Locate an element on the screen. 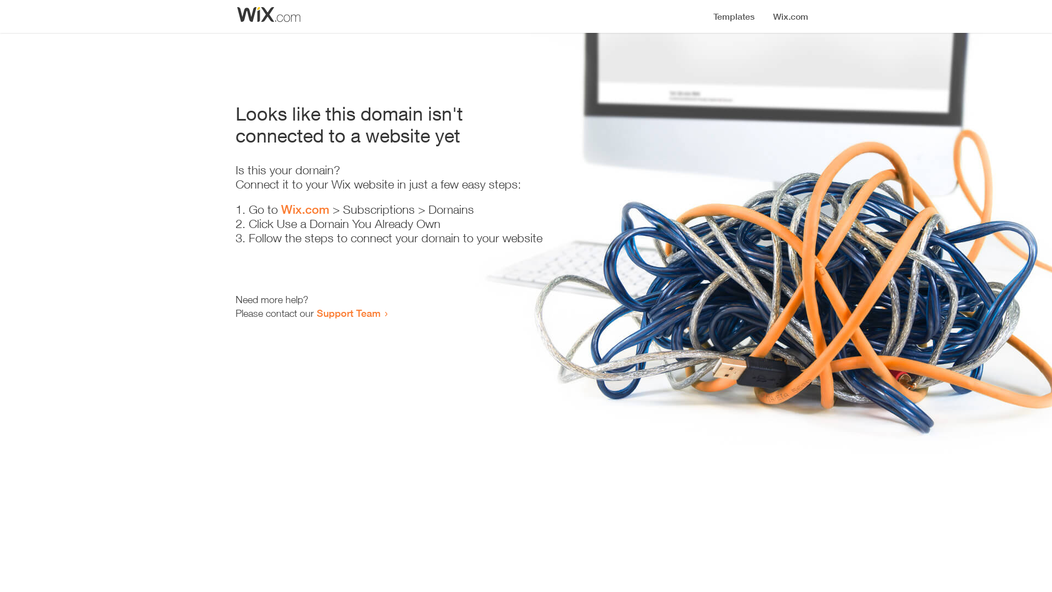 This screenshot has width=1052, height=592. Support Team is located at coordinates (348, 313).